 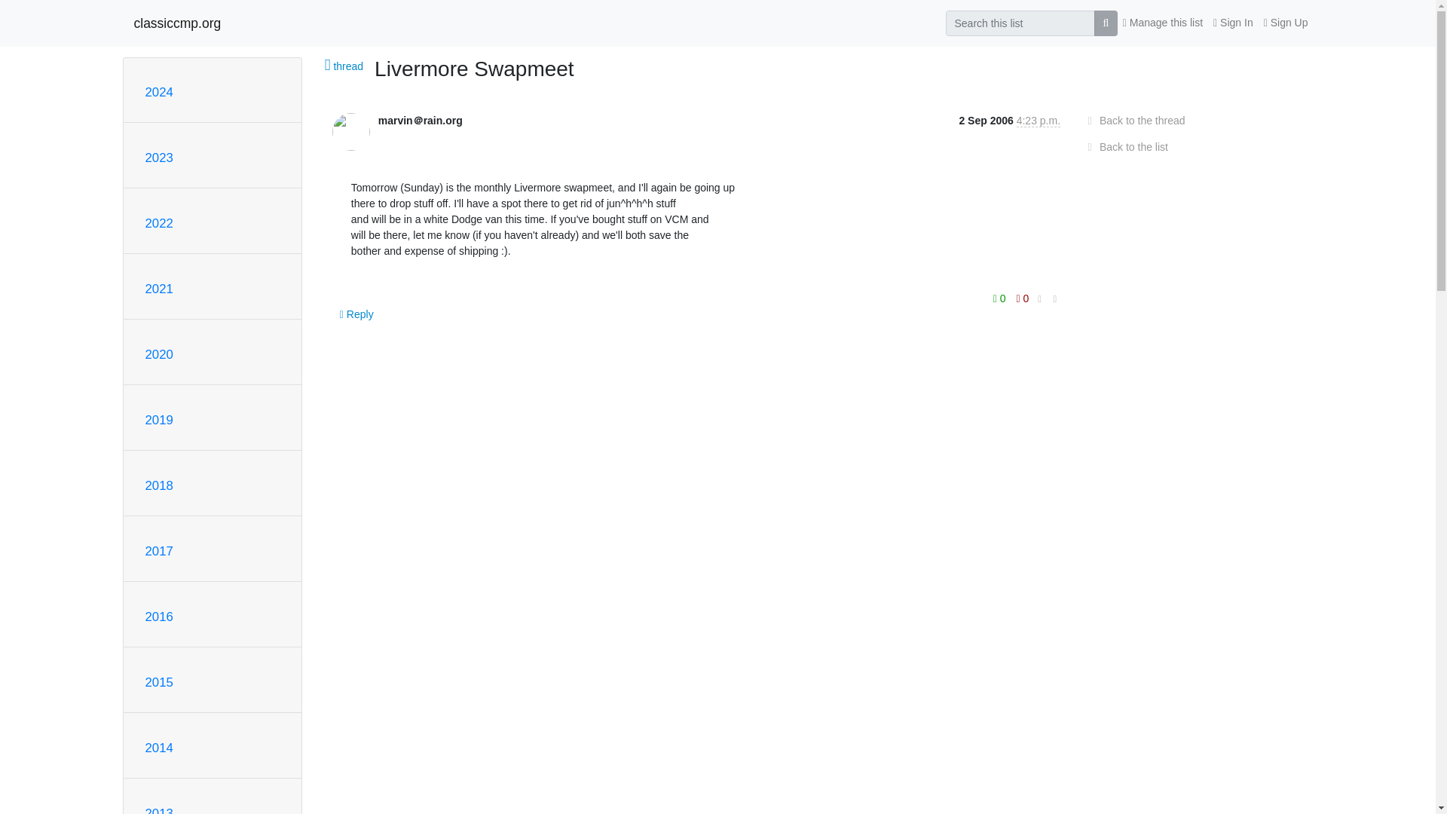 What do you see at coordinates (158, 92) in the screenshot?
I see `2024` at bounding box center [158, 92].